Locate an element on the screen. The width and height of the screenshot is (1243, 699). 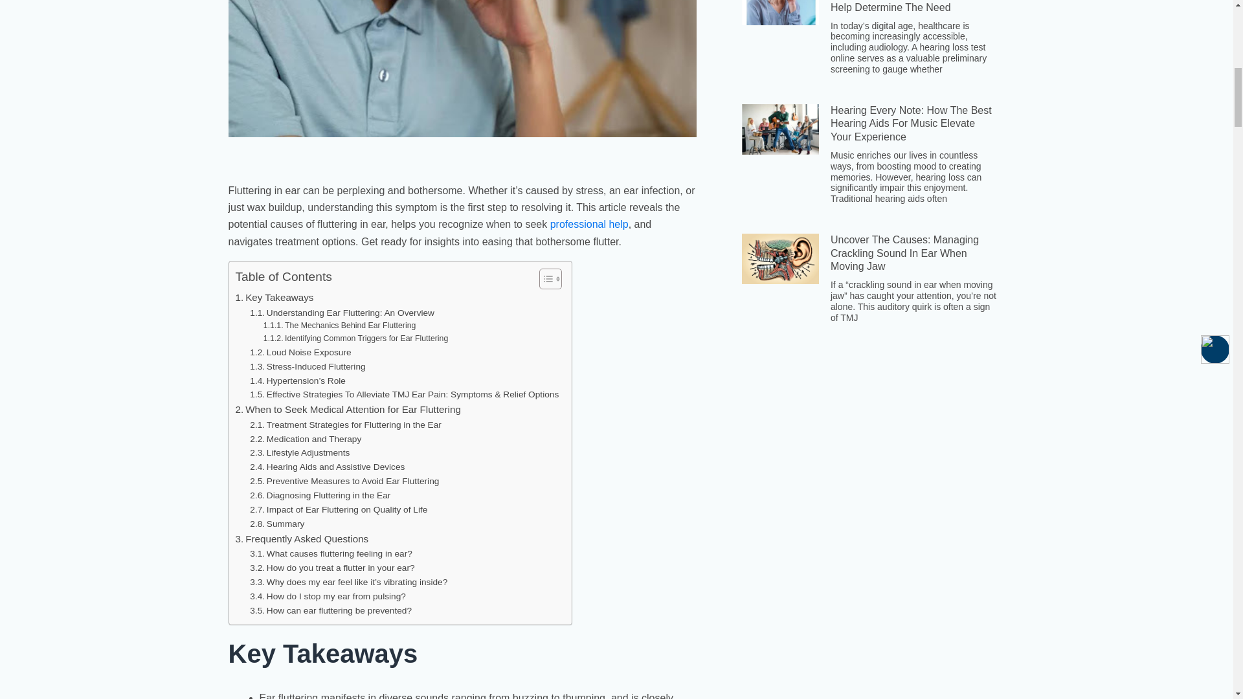
Stress-Induced Fluttering is located at coordinates (307, 366).